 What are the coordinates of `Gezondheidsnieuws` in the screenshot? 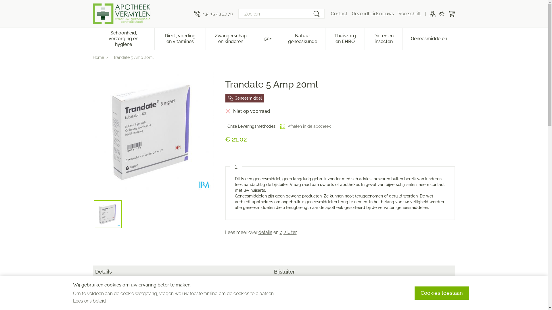 It's located at (373, 14).